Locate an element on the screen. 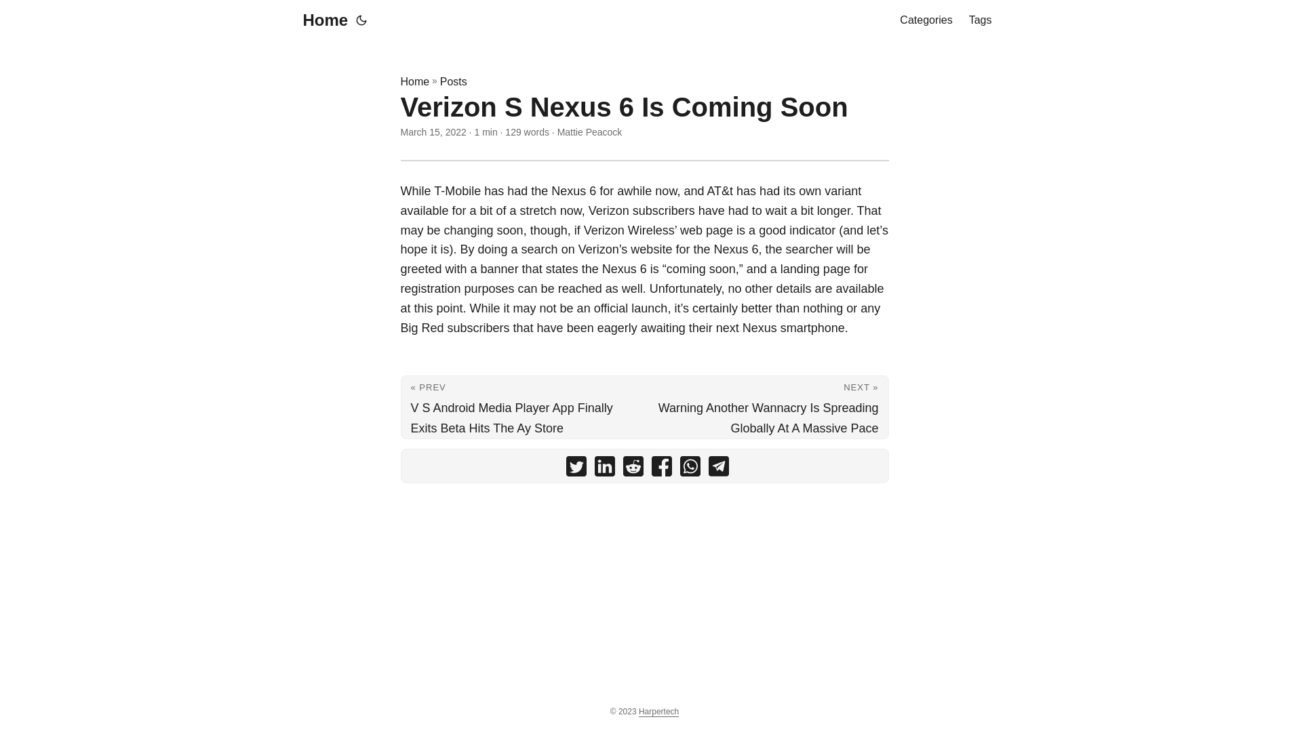 Image resolution: width=1302 pixels, height=732 pixels. Posts is located at coordinates (453, 81).